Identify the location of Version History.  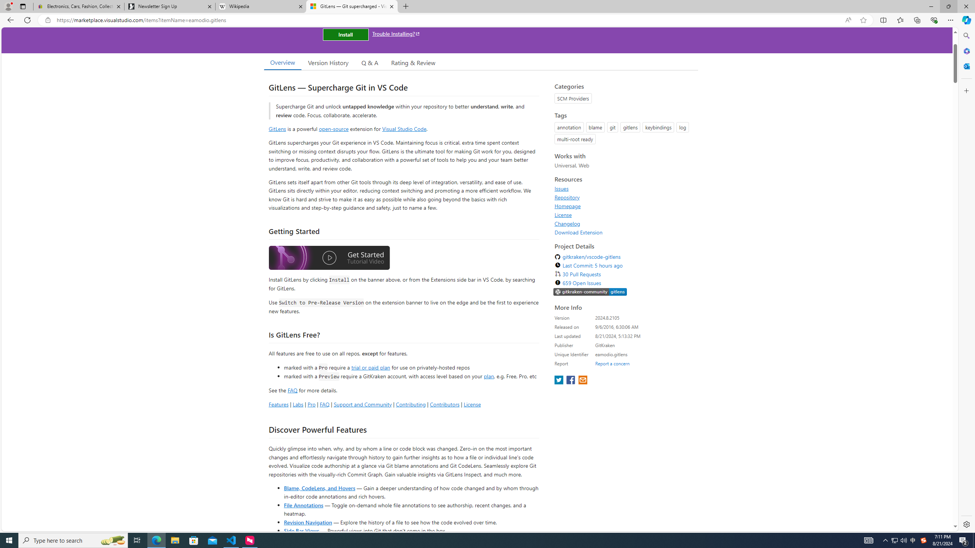
(328, 62).